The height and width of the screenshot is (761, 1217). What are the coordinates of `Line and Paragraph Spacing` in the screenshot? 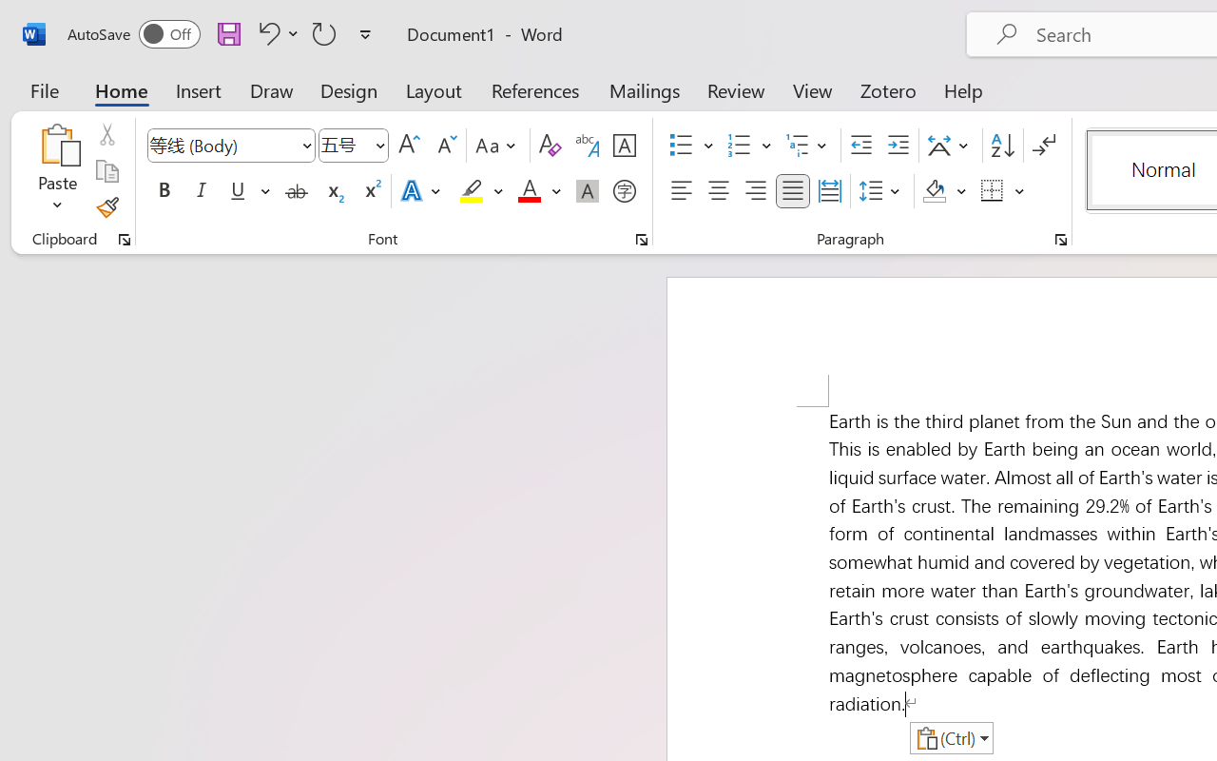 It's located at (882, 191).